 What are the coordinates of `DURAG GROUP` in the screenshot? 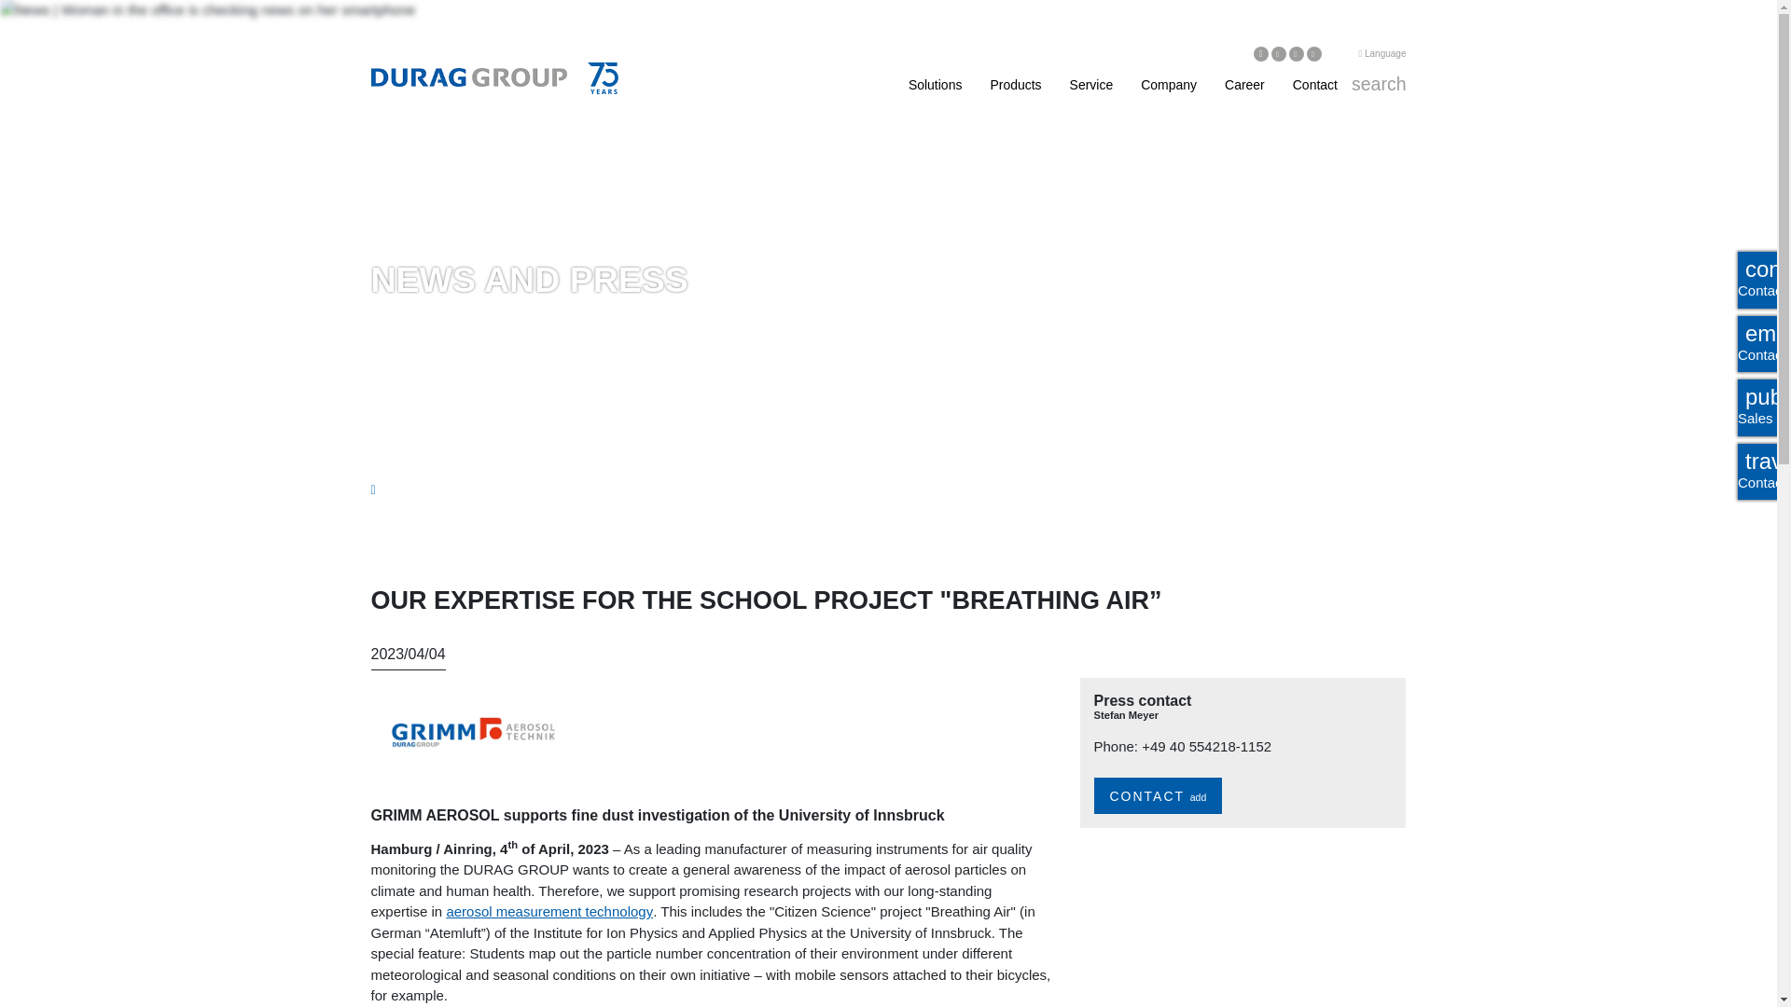 It's located at (468, 76).